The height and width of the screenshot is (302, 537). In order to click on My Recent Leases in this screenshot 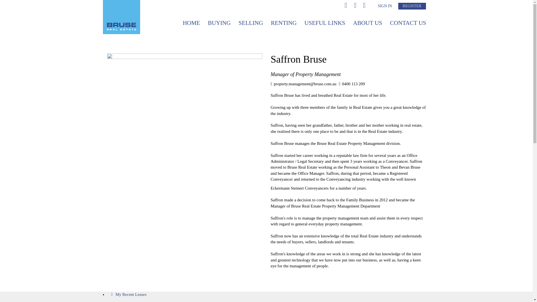, I will do `click(129, 294)`.